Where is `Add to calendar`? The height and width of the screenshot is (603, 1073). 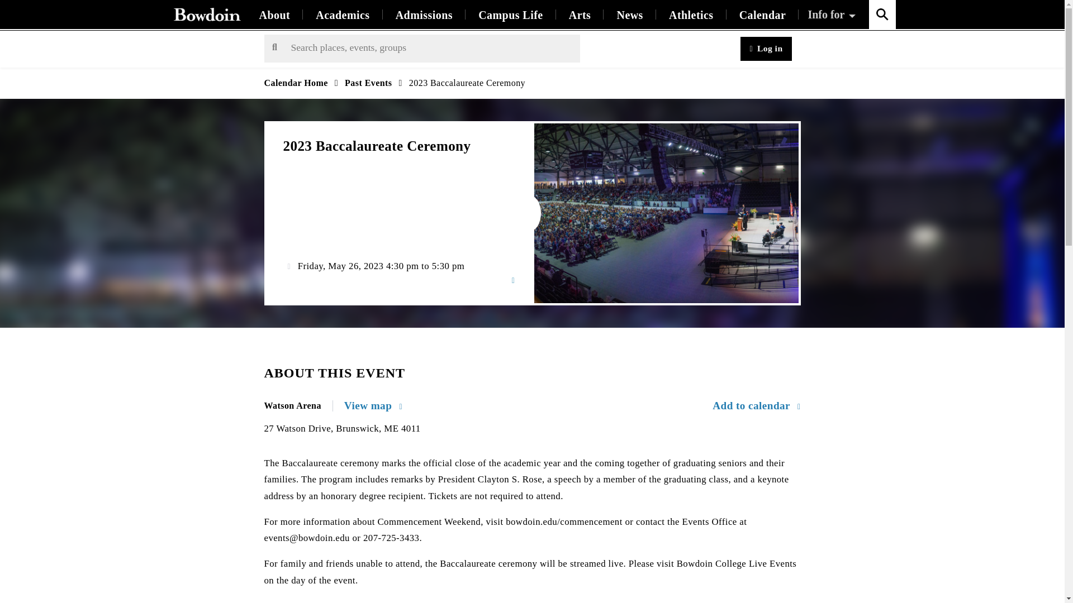
Add to calendar is located at coordinates (756, 405).